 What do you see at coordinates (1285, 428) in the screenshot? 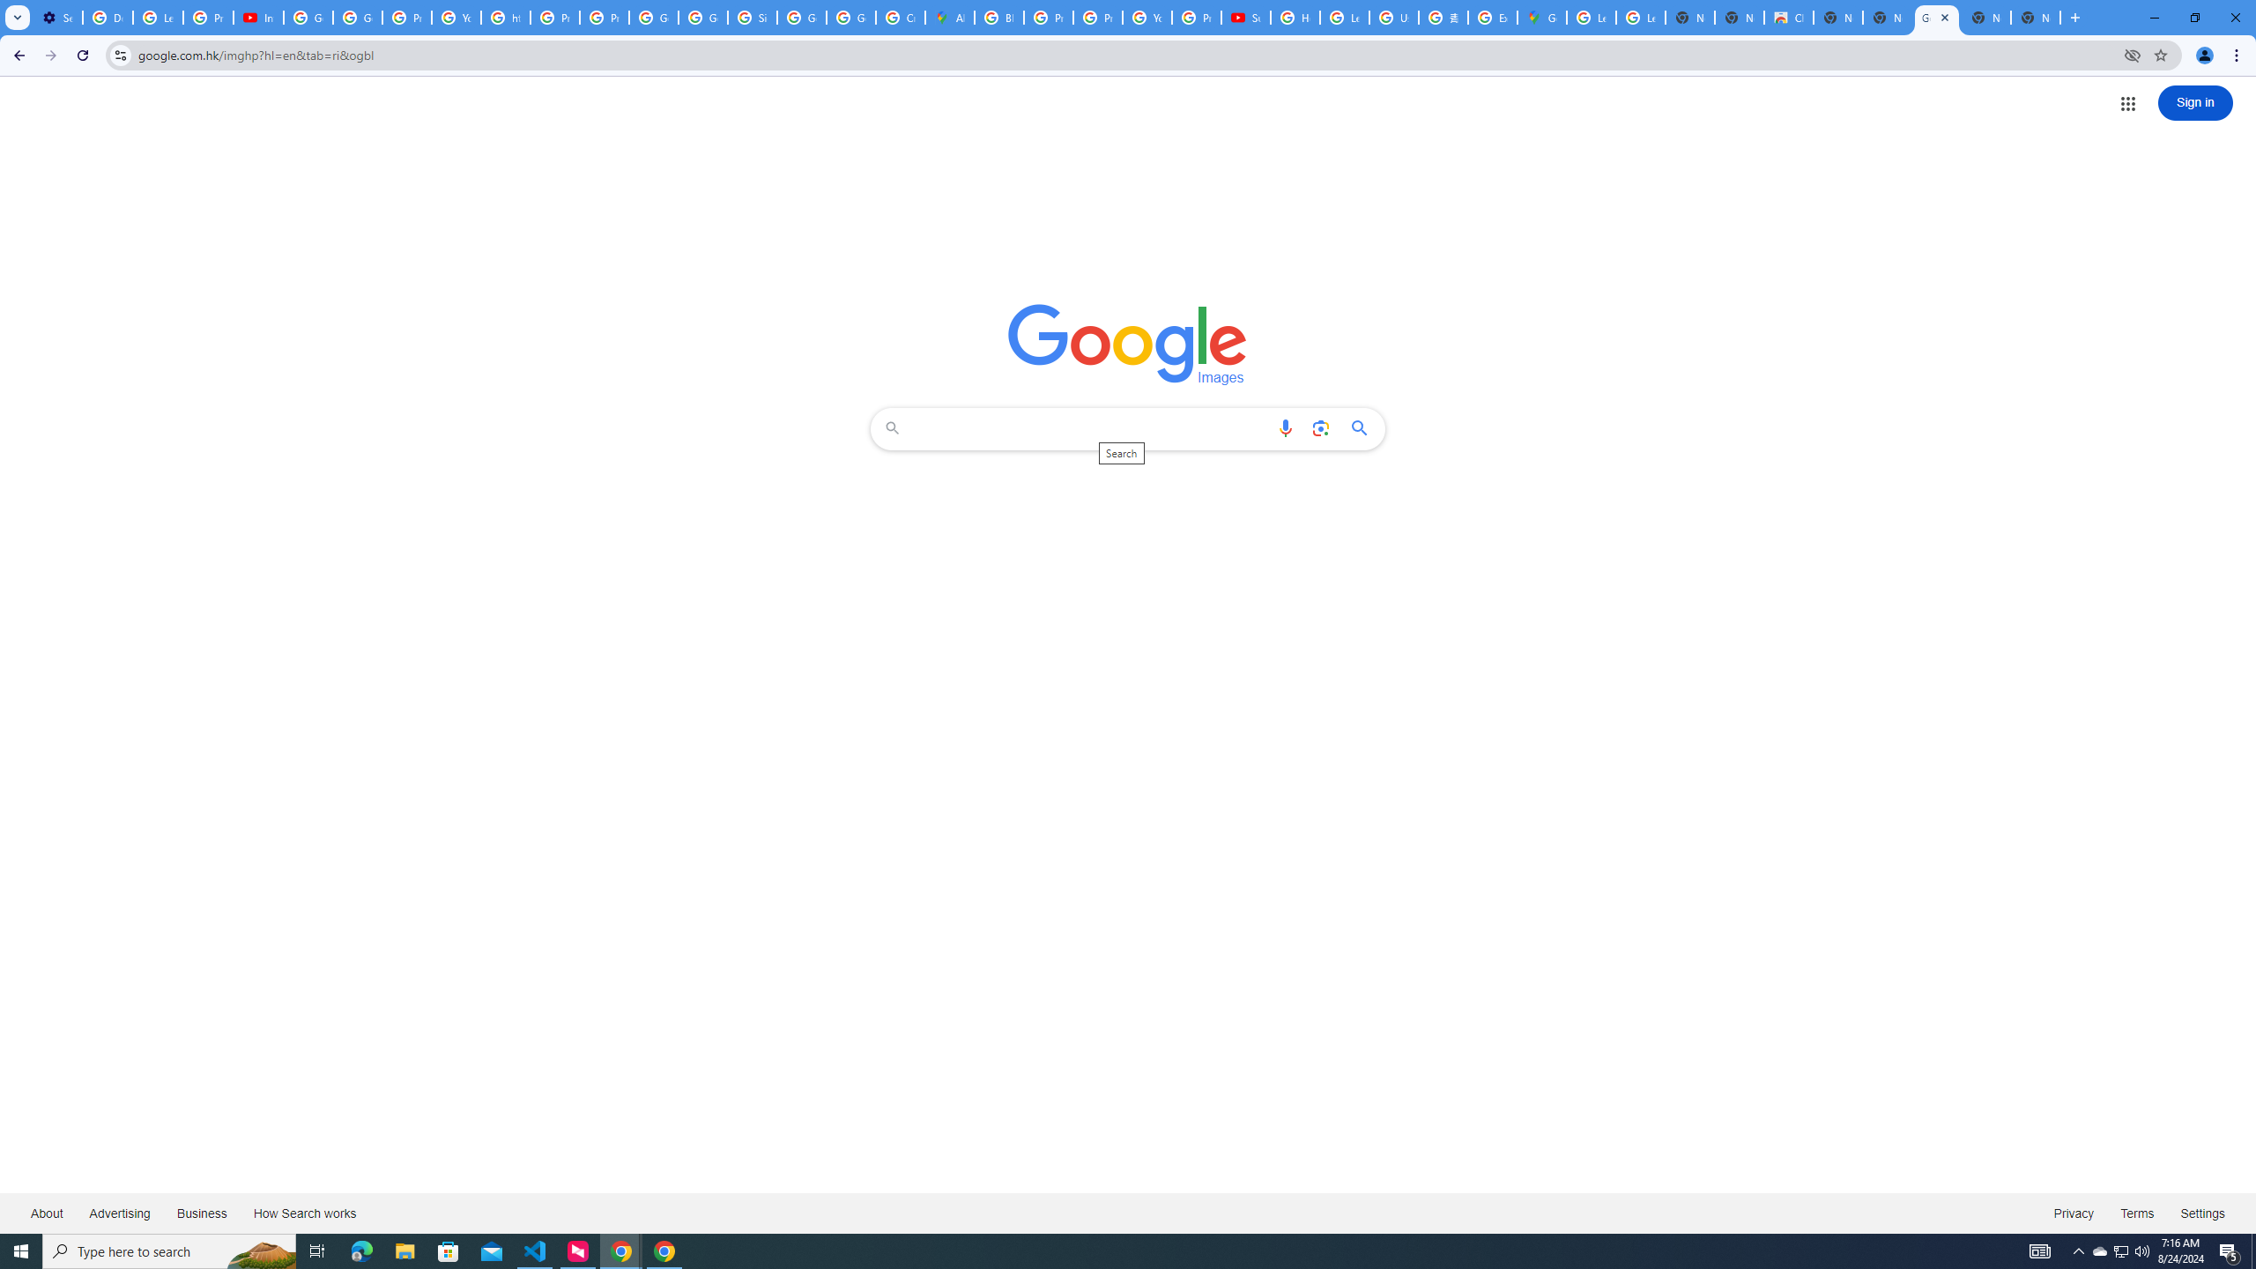
I see `Search by voice` at bounding box center [1285, 428].